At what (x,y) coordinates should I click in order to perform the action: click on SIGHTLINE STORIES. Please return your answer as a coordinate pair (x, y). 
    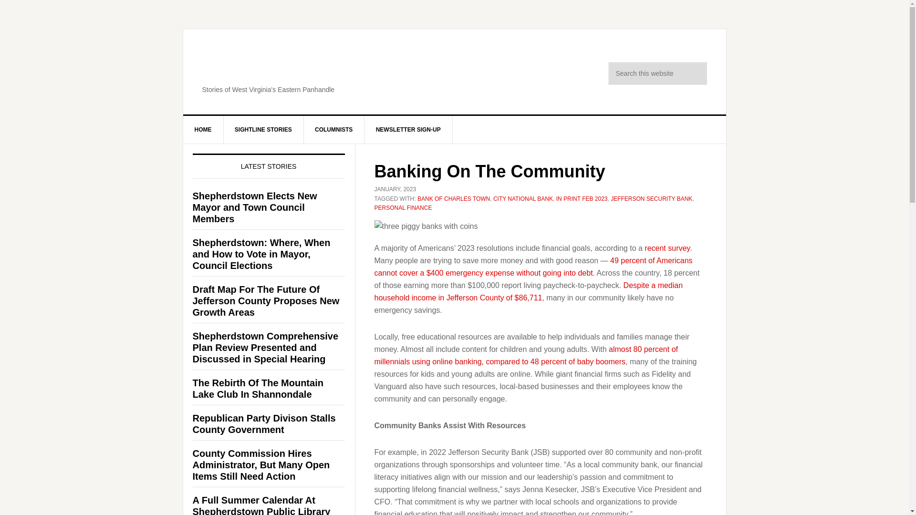
    Looking at the image, I should click on (263, 130).